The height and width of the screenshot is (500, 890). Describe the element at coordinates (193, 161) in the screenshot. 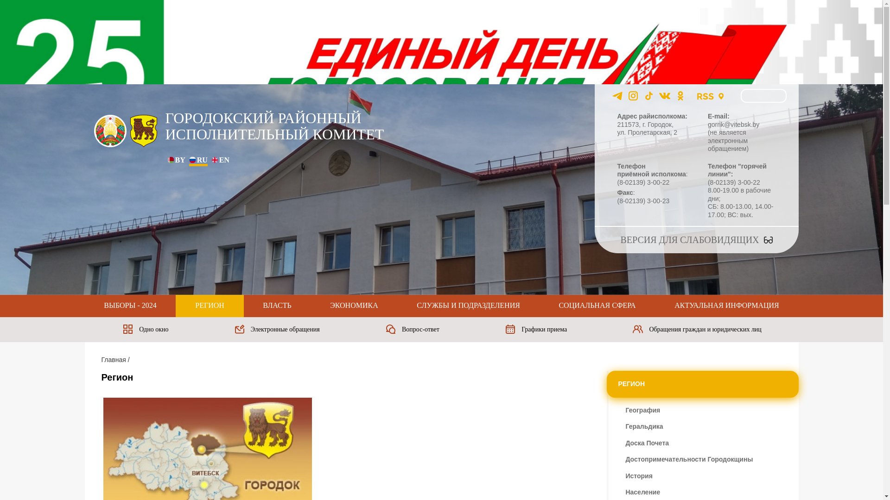

I see `RU` at that location.